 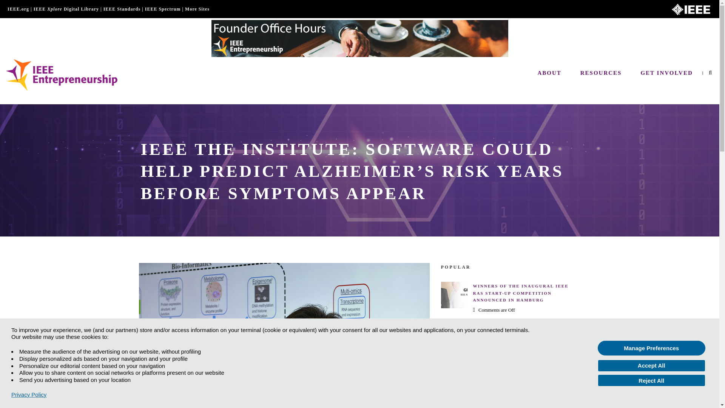 What do you see at coordinates (122, 9) in the screenshot?
I see `IEEE Standards` at bounding box center [122, 9].